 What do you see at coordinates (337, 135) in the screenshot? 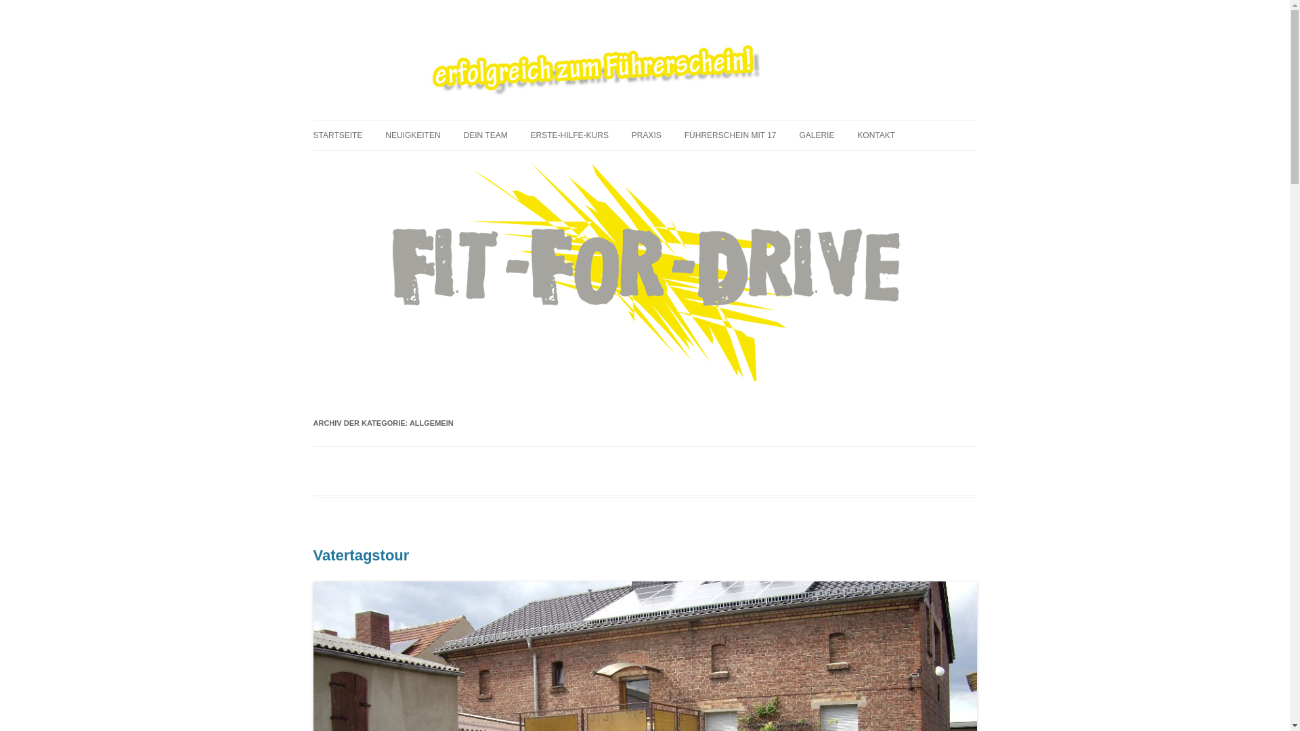
I see `STARTSEITE` at bounding box center [337, 135].